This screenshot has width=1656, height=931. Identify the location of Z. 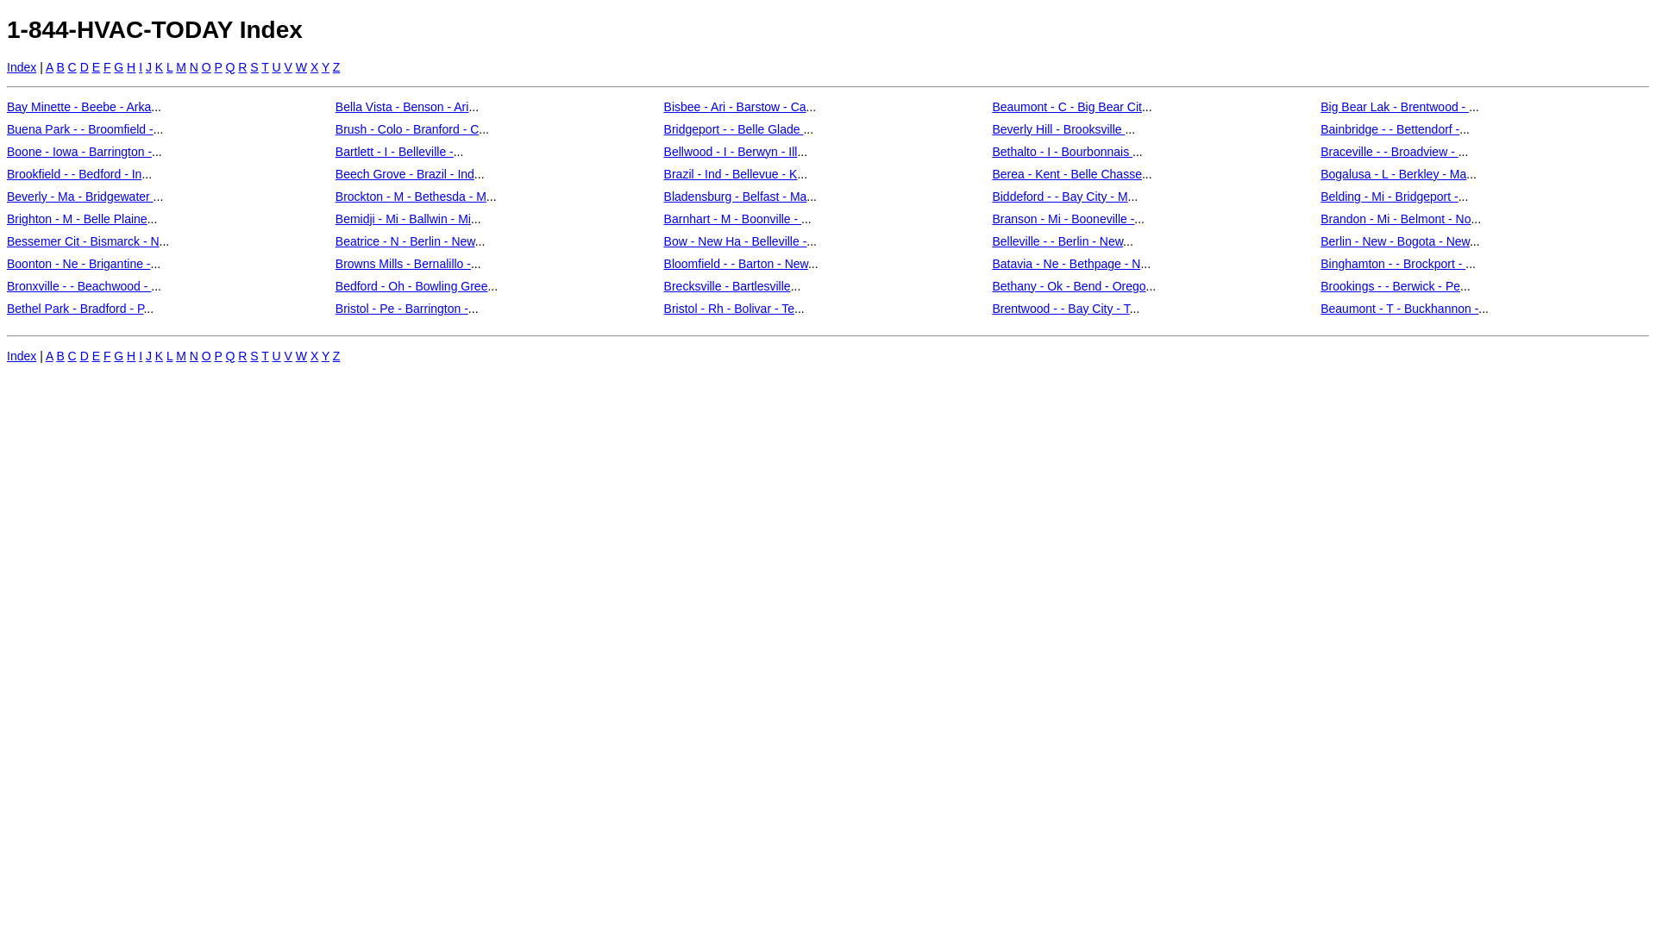
(336, 67).